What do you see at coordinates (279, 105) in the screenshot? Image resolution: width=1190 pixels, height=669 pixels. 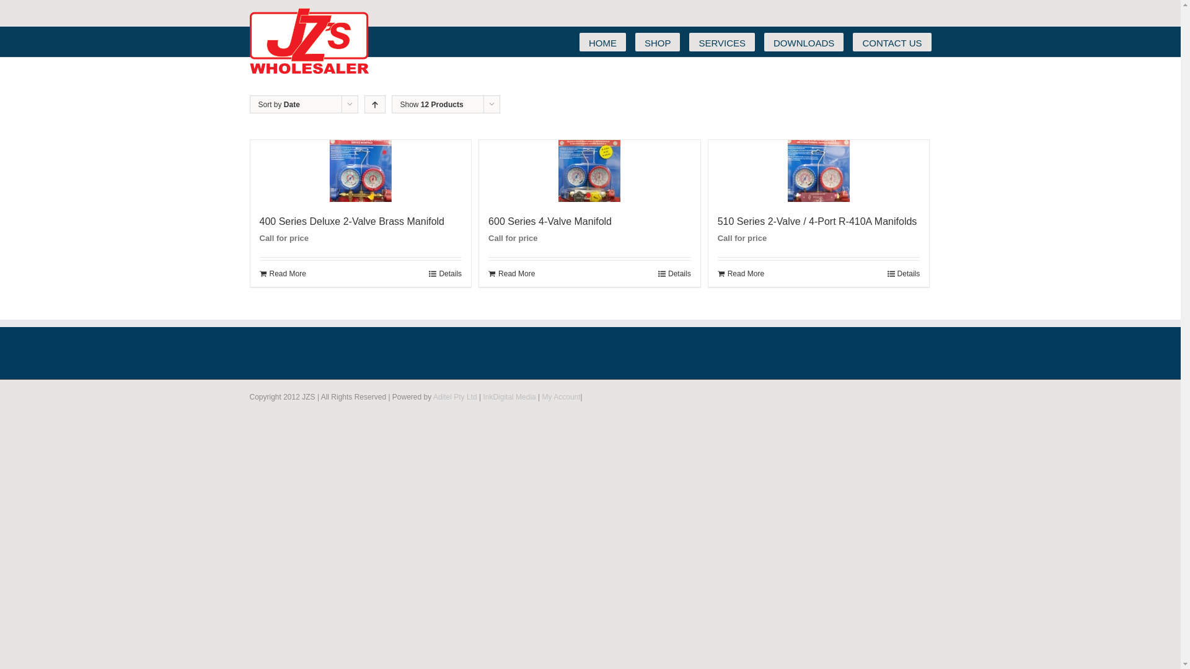 I see `Sort by Date` at bounding box center [279, 105].